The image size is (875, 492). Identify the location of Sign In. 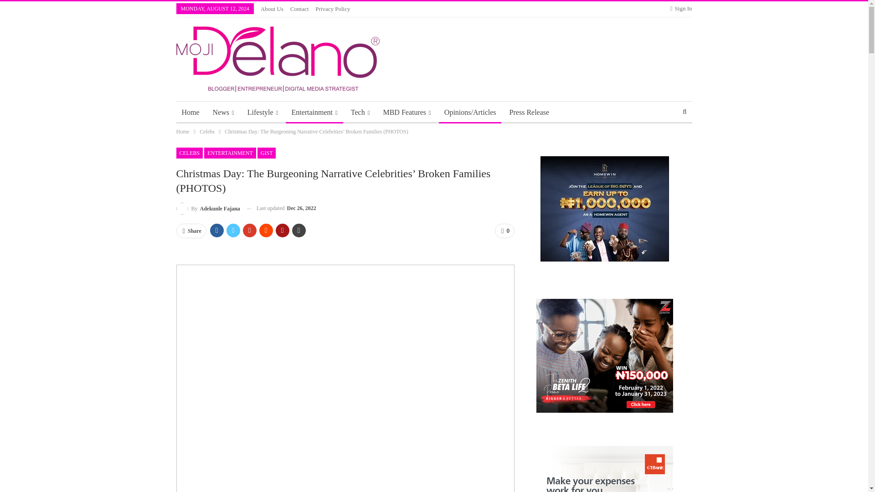
(681, 8).